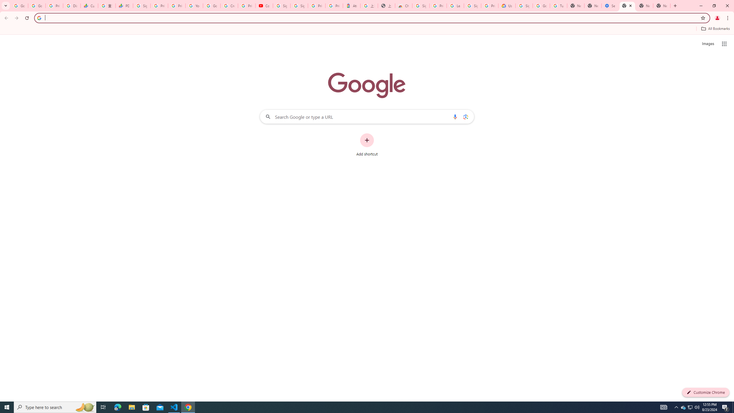  Describe the element at coordinates (177, 6) in the screenshot. I see `Privacy Checkup` at that location.